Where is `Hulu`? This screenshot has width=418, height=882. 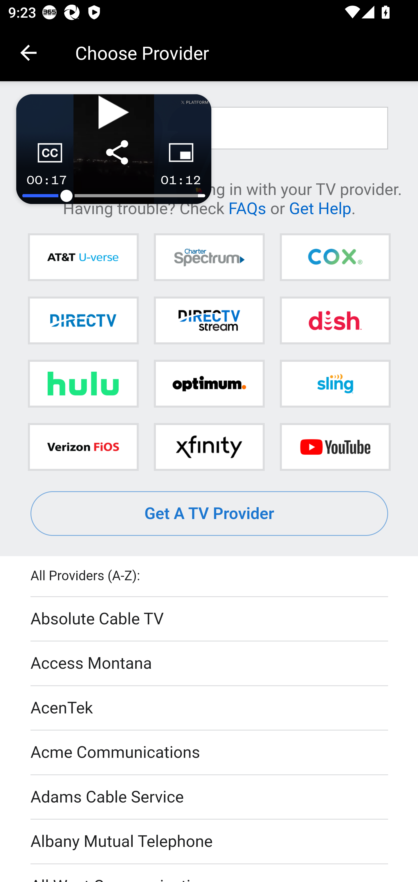 Hulu is located at coordinates (83, 384).